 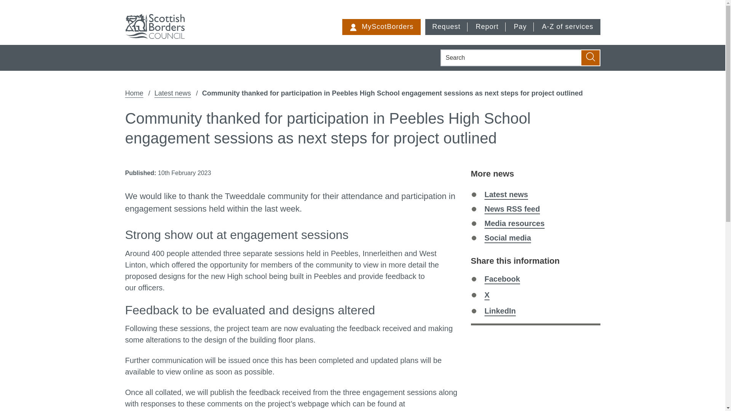 What do you see at coordinates (134, 94) in the screenshot?
I see `Search` at bounding box center [134, 94].